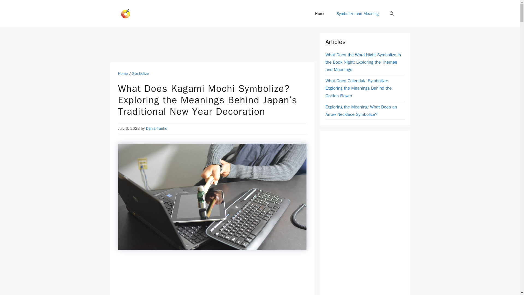 The image size is (524, 295). I want to click on Symbolize and Meaning, so click(358, 14).